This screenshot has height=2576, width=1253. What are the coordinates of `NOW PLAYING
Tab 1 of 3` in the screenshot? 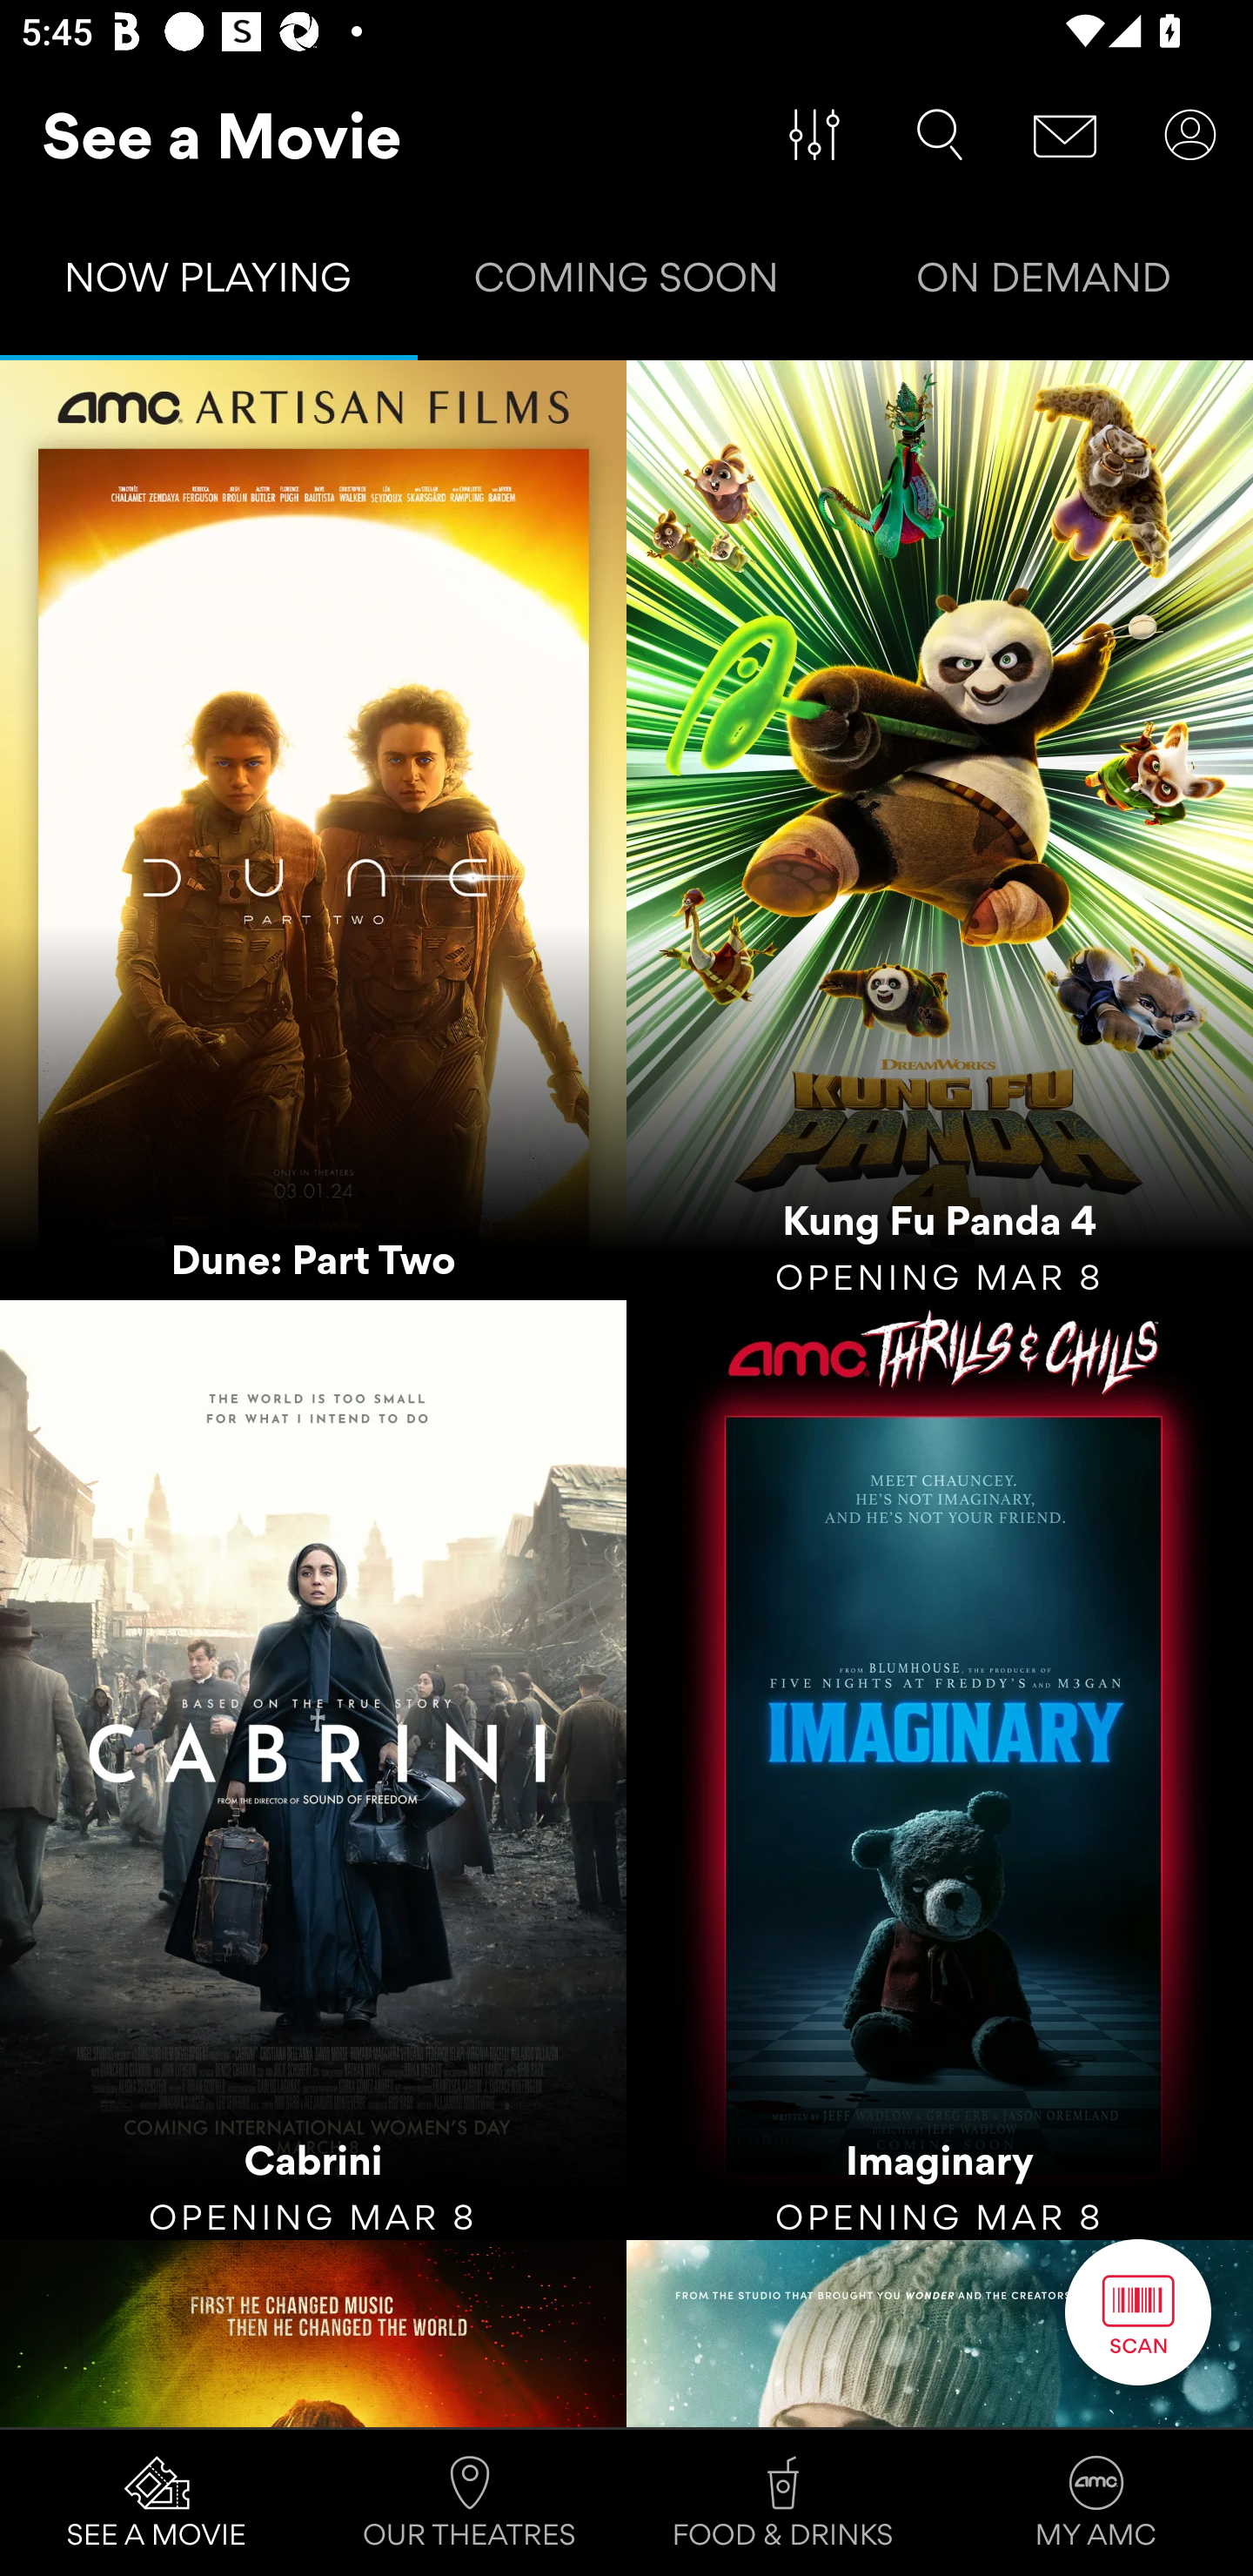 It's located at (209, 284).